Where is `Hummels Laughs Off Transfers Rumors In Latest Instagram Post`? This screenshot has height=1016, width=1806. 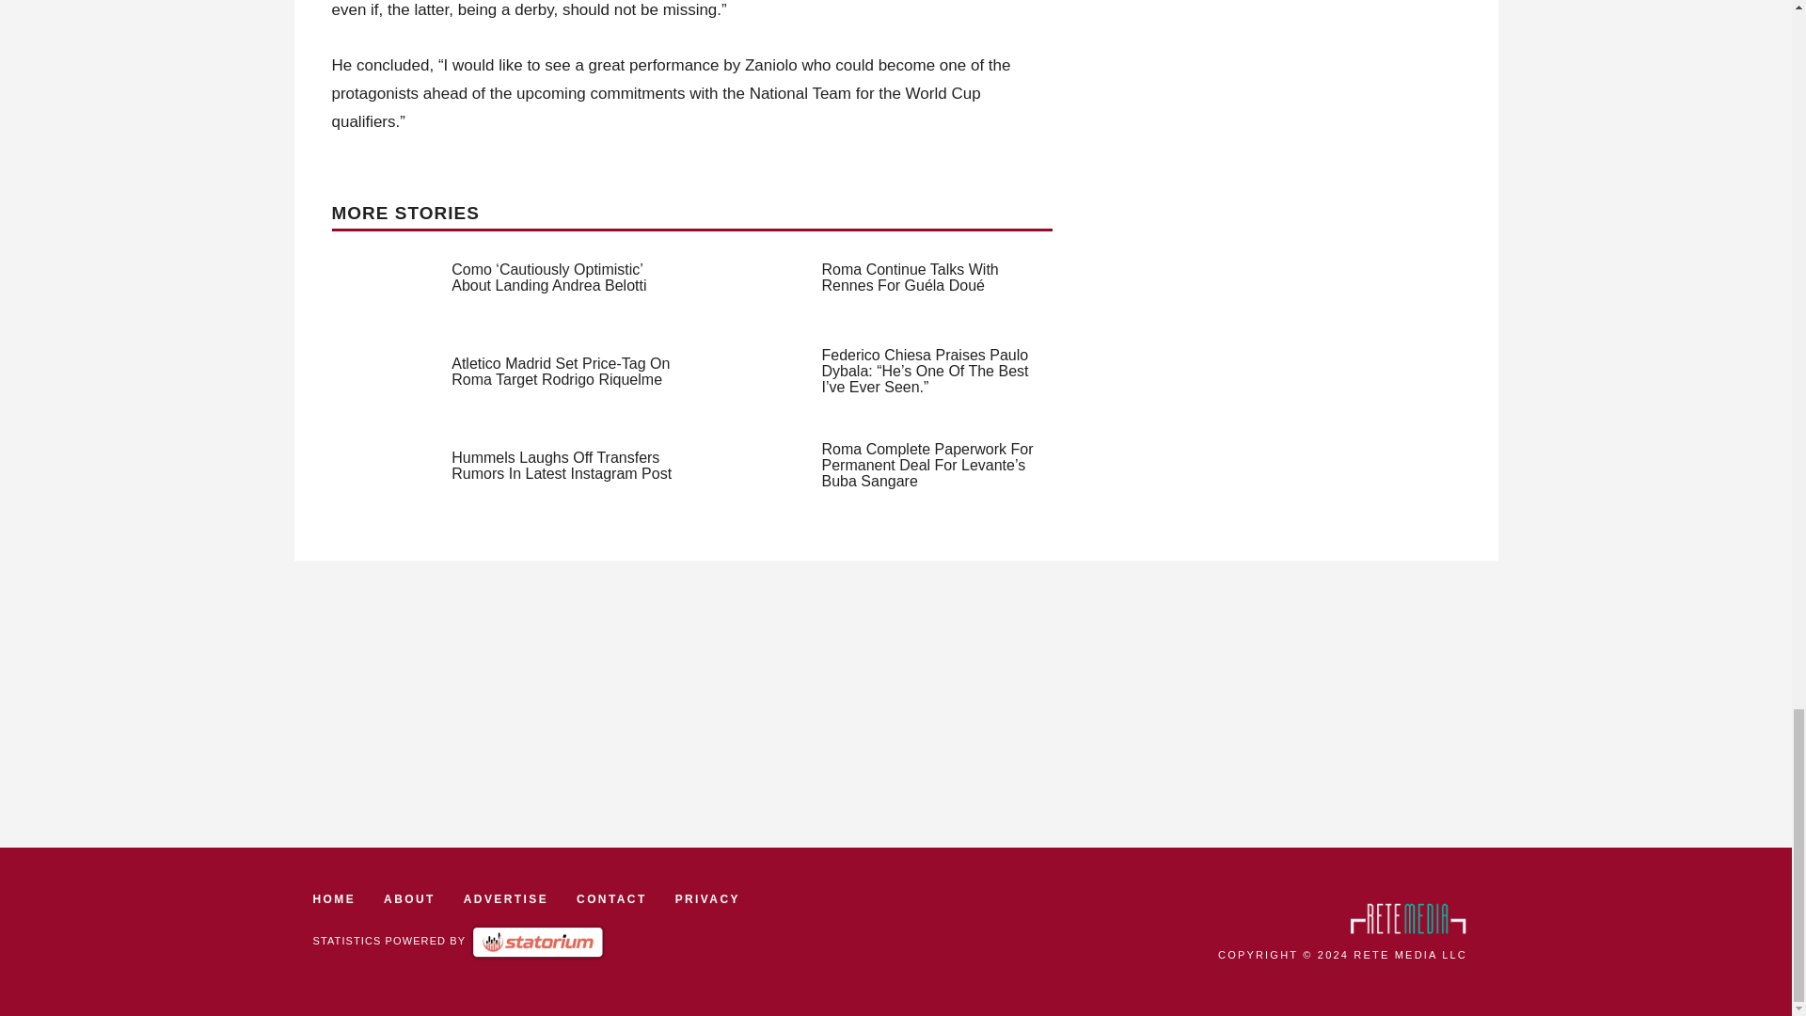 Hummels Laughs Off Transfers Rumors In Latest Instagram Post is located at coordinates (562, 465).